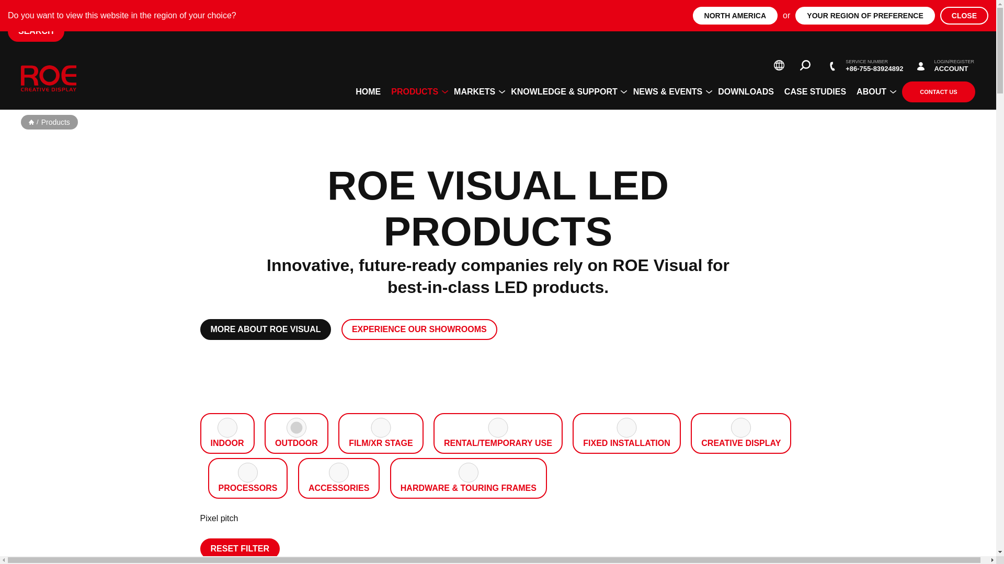  Describe the element at coordinates (964, 16) in the screenshot. I see `Close` at that location.